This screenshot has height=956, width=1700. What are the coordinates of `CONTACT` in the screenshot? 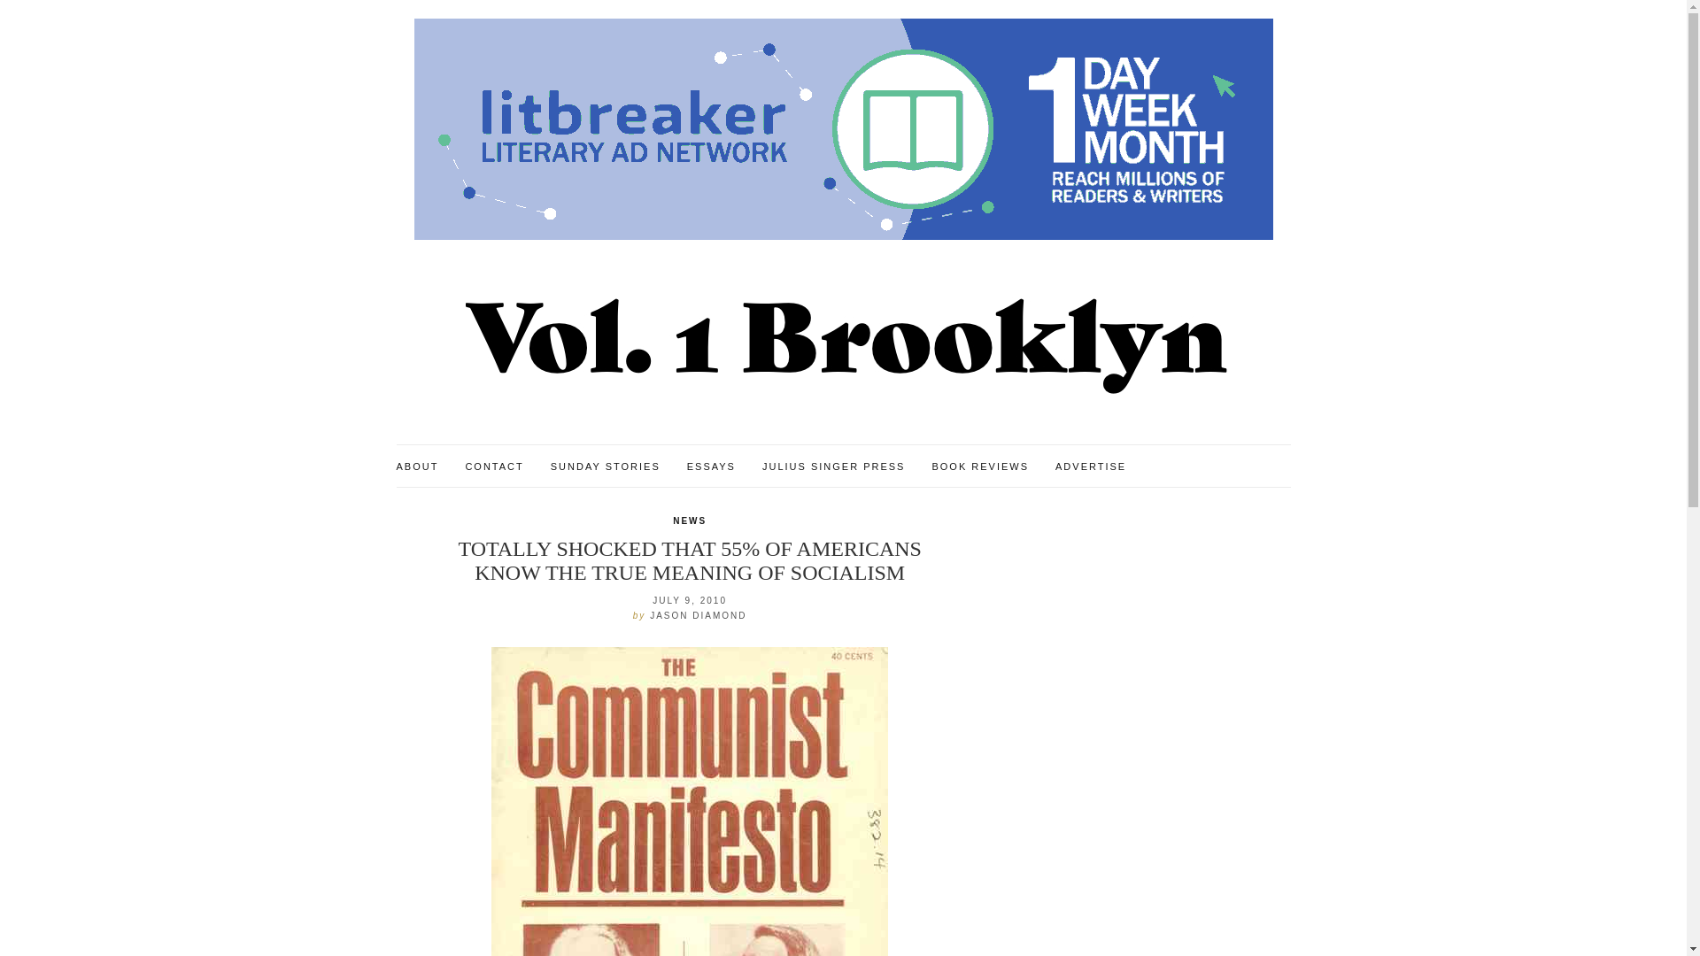 It's located at (494, 467).